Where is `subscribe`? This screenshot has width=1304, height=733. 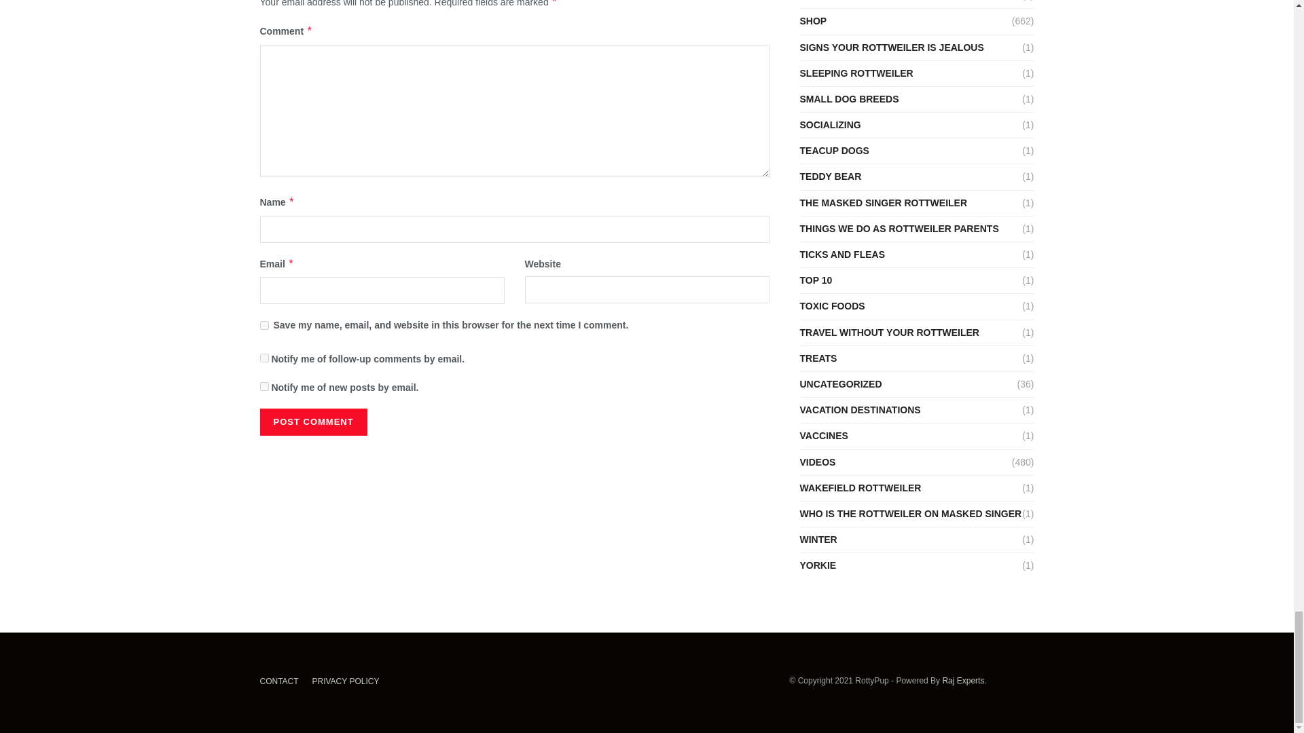 subscribe is located at coordinates (264, 386).